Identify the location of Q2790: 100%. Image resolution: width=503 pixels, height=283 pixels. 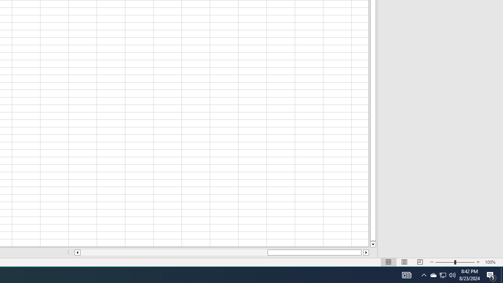
(442, 275).